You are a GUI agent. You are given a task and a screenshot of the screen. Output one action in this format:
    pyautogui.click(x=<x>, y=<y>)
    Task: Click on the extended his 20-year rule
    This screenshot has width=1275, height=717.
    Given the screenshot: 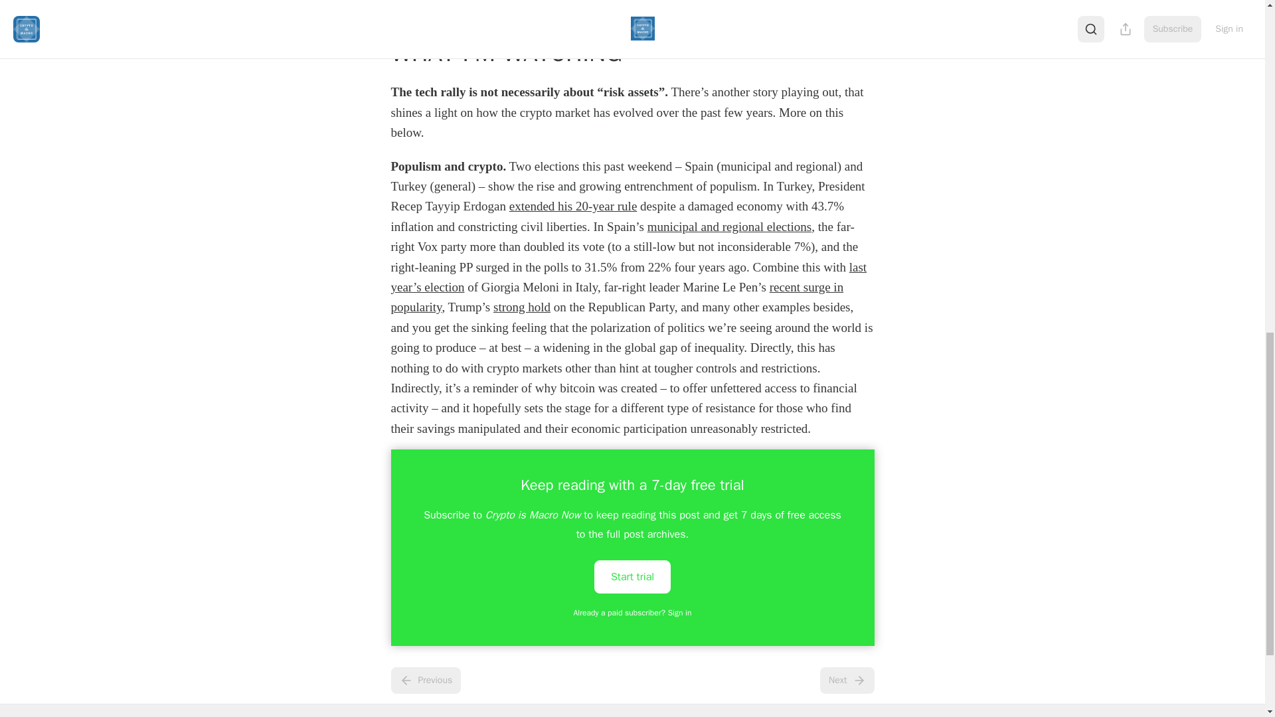 What is the action you would take?
    pyautogui.click(x=573, y=206)
    